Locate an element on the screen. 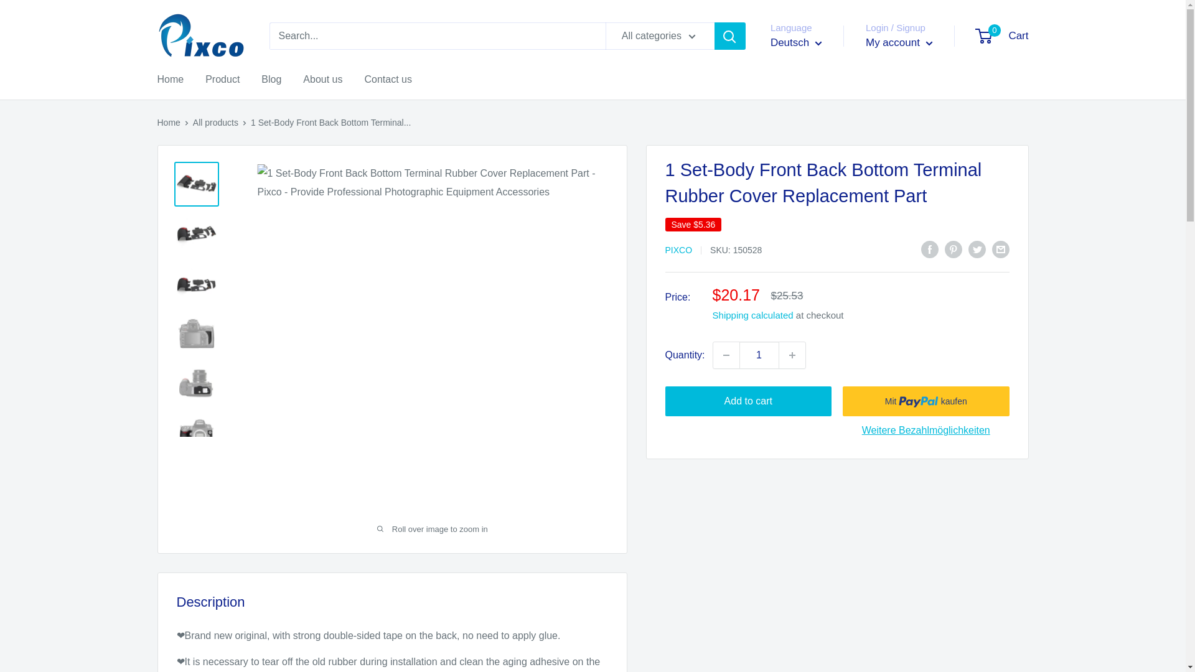  Increase quantity by 1 is located at coordinates (792, 355).